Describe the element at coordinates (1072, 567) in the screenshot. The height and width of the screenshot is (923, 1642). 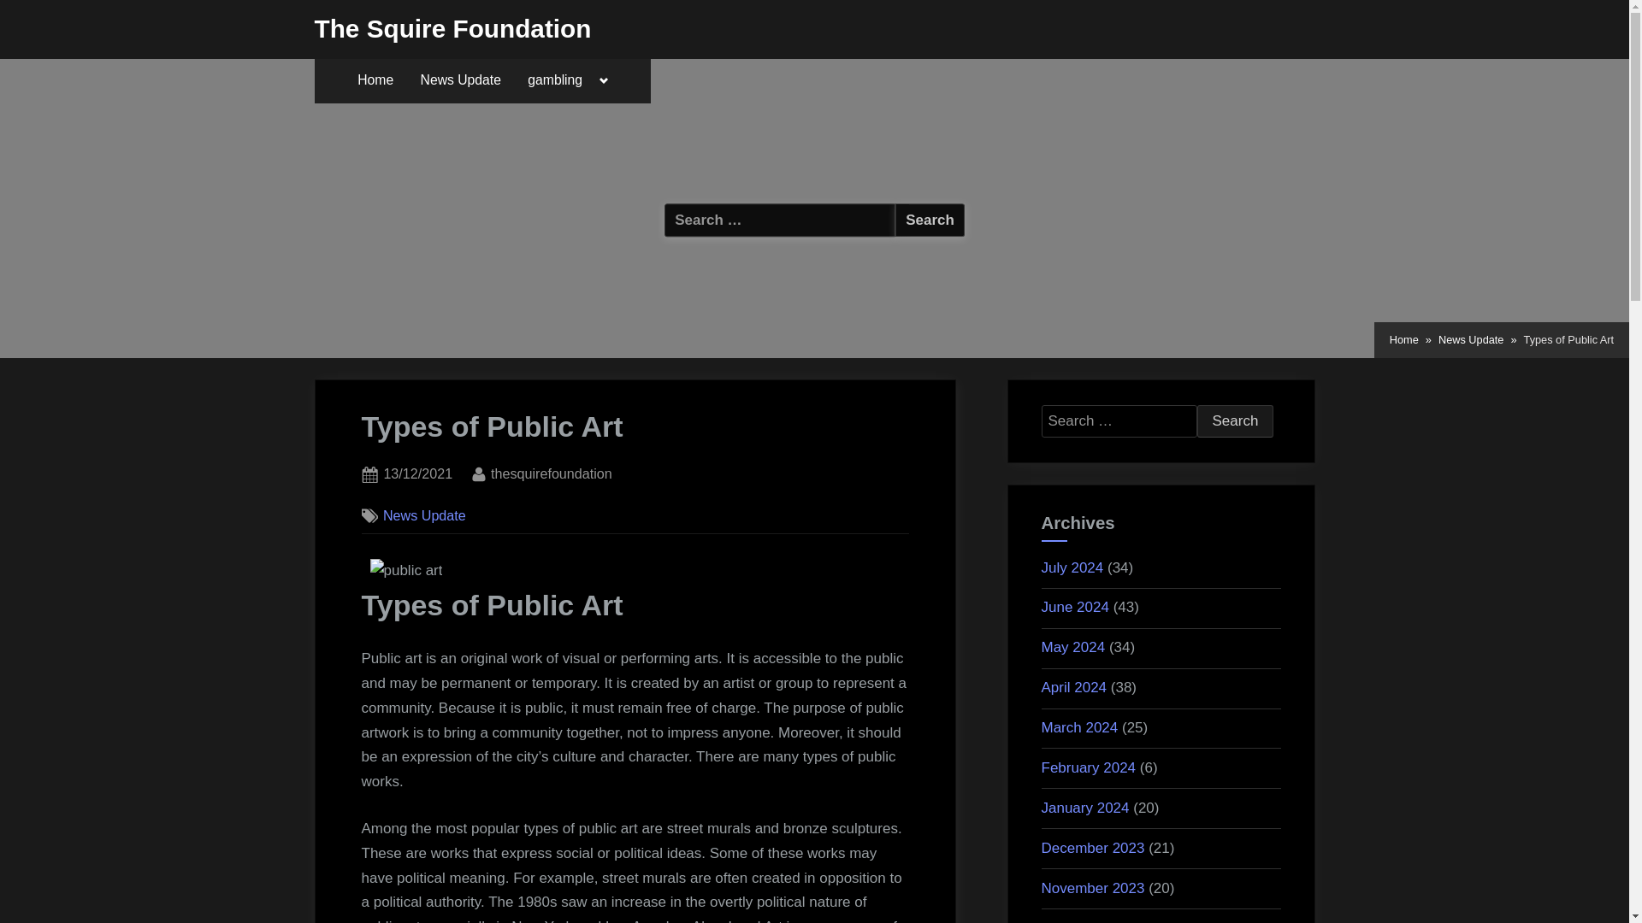
I see `July 2024` at that location.